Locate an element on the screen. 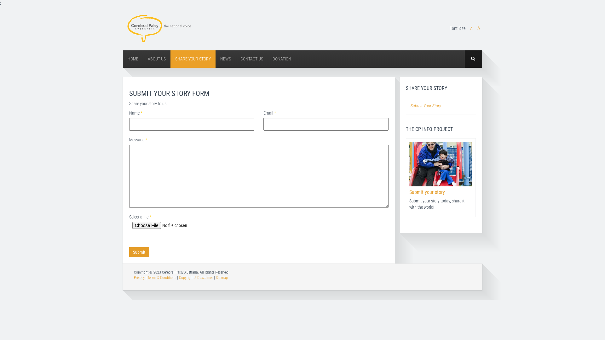 The height and width of the screenshot is (340, 605). Cerebral Palsy Australia is located at coordinates (158, 28).